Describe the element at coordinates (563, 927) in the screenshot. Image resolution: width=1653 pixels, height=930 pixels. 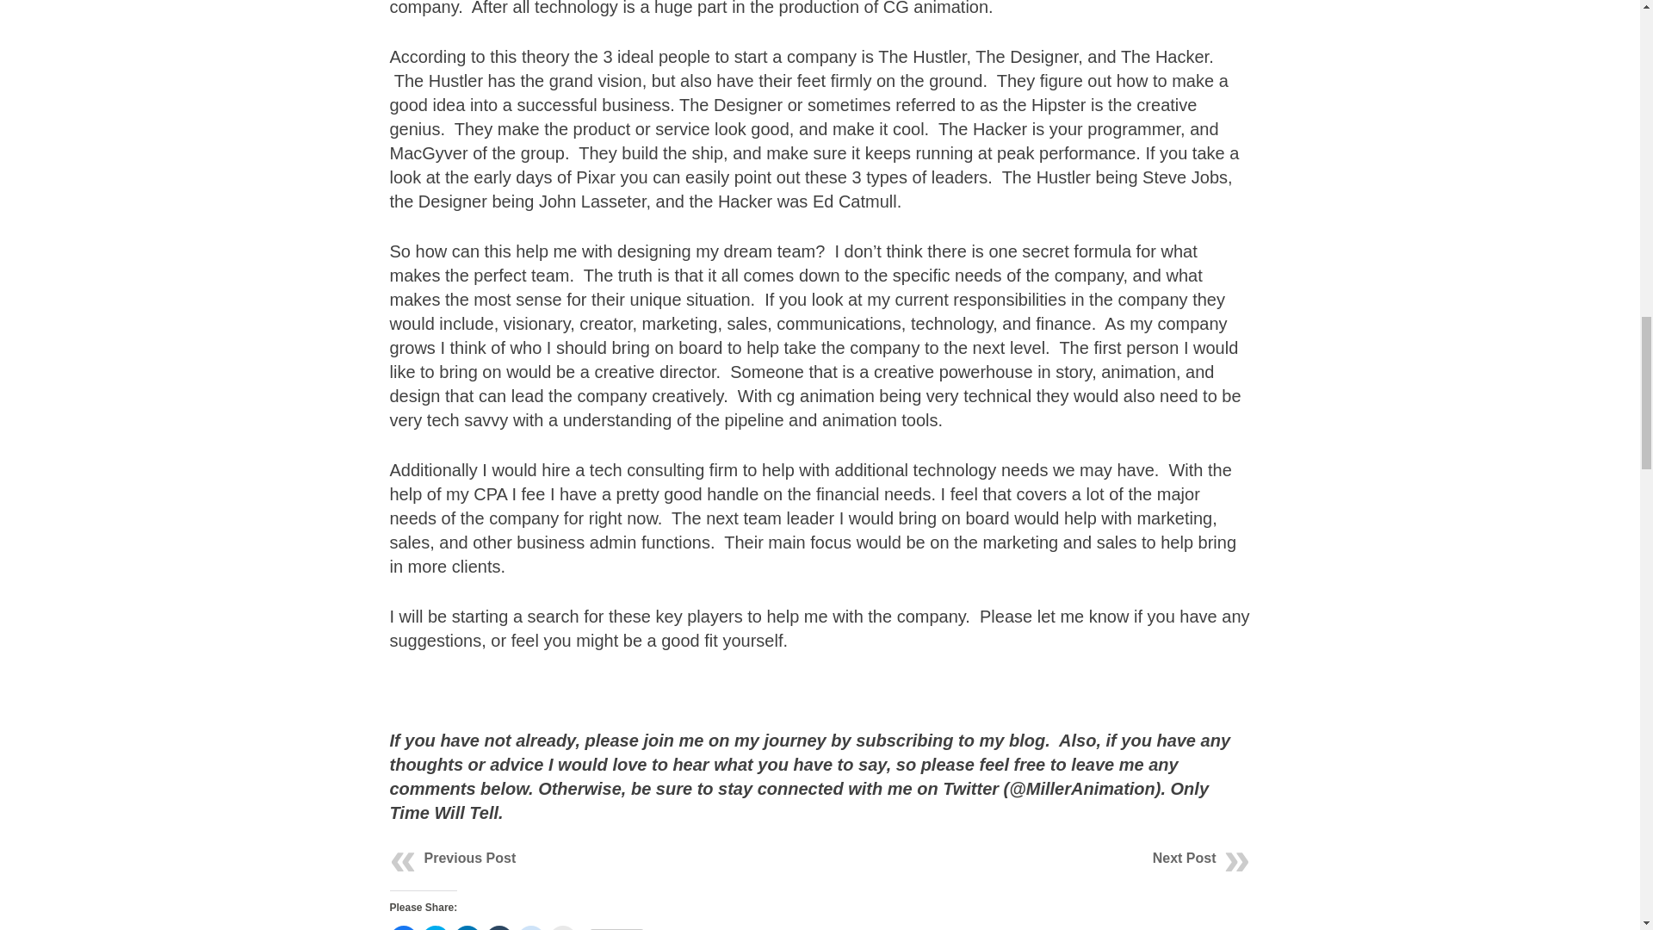
I see `Click to email this to a friend` at that location.